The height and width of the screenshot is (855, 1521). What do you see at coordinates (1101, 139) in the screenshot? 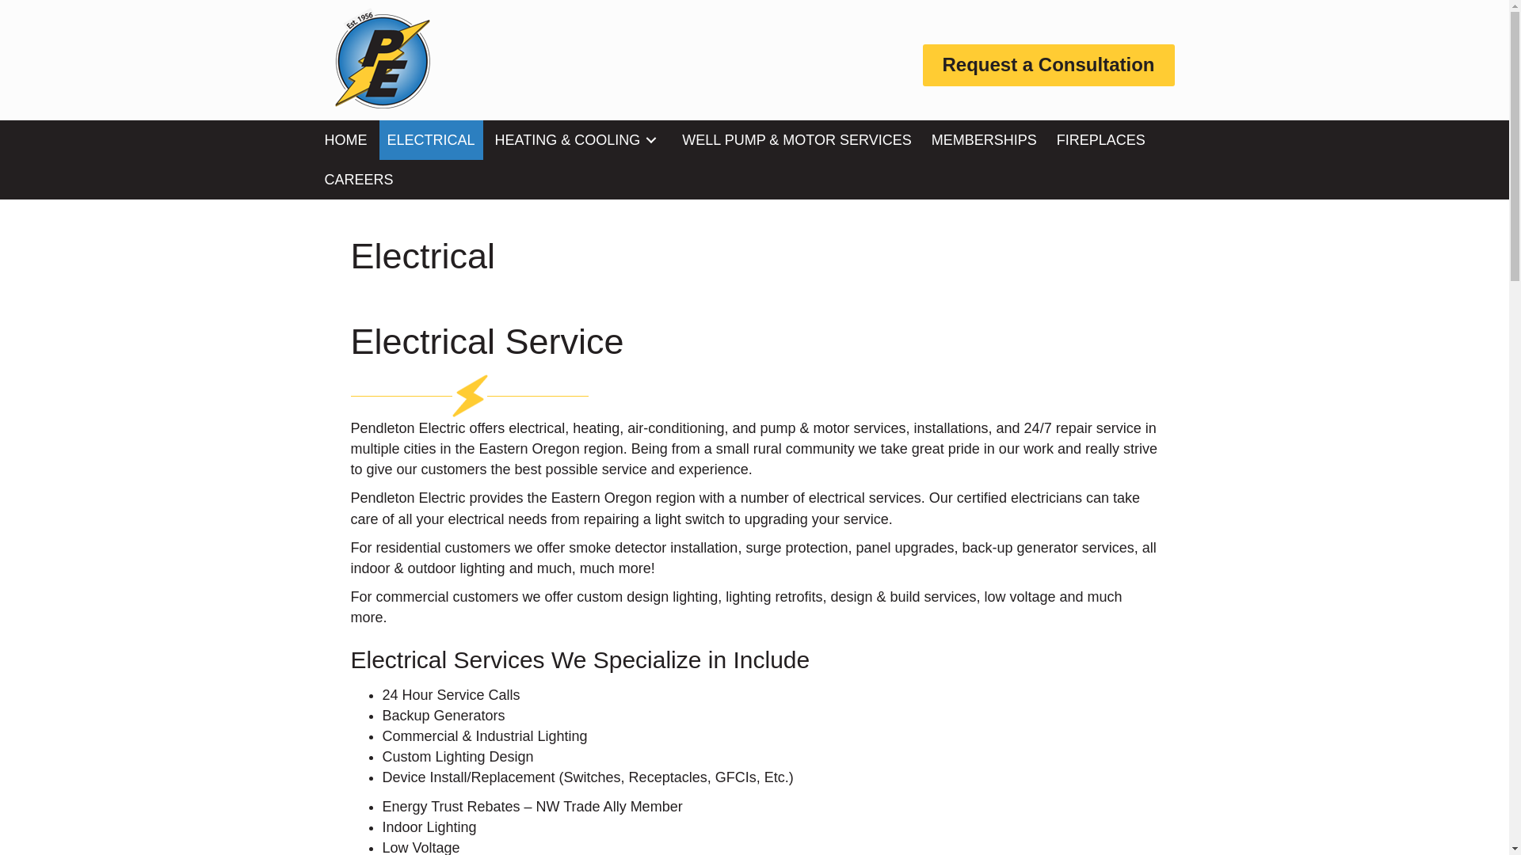
I see `FIREPLACES` at bounding box center [1101, 139].